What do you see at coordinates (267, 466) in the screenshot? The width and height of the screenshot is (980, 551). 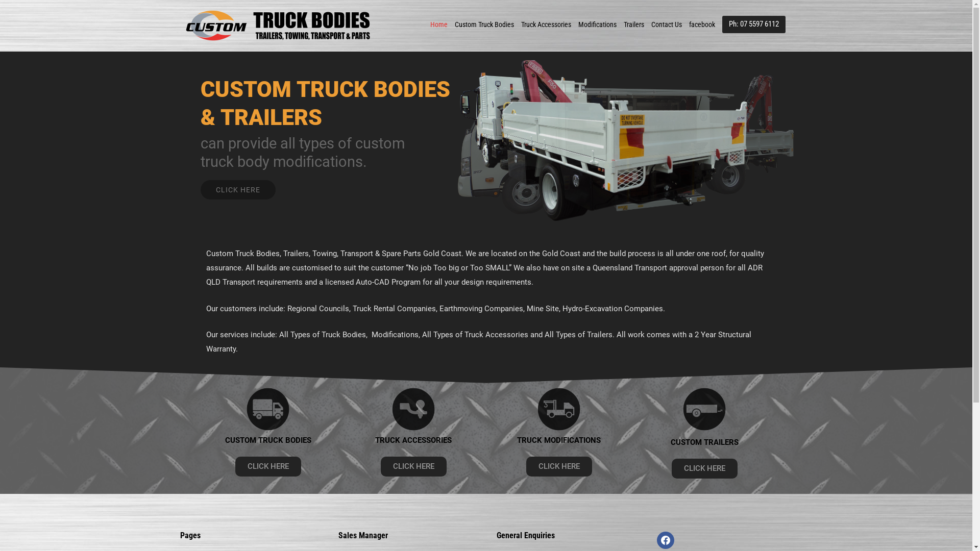 I see `CLICK HERE` at bounding box center [267, 466].